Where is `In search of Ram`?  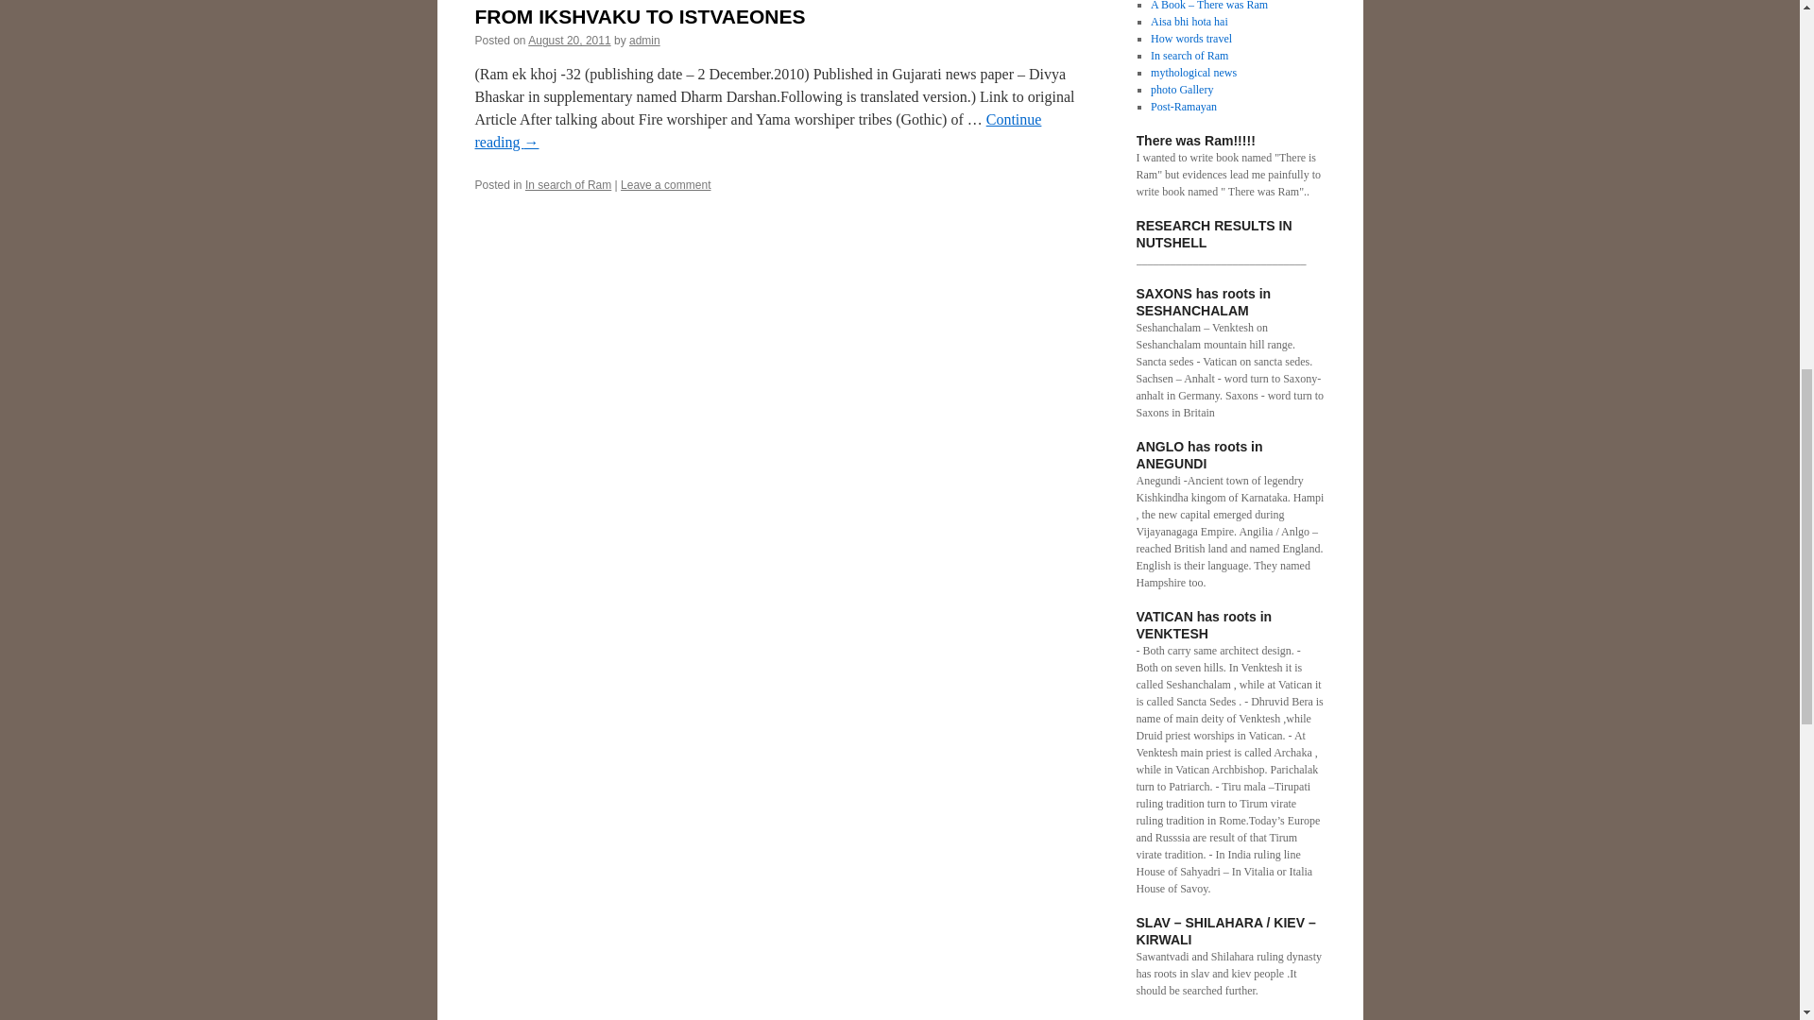
In search of Ram is located at coordinates (569, 185).